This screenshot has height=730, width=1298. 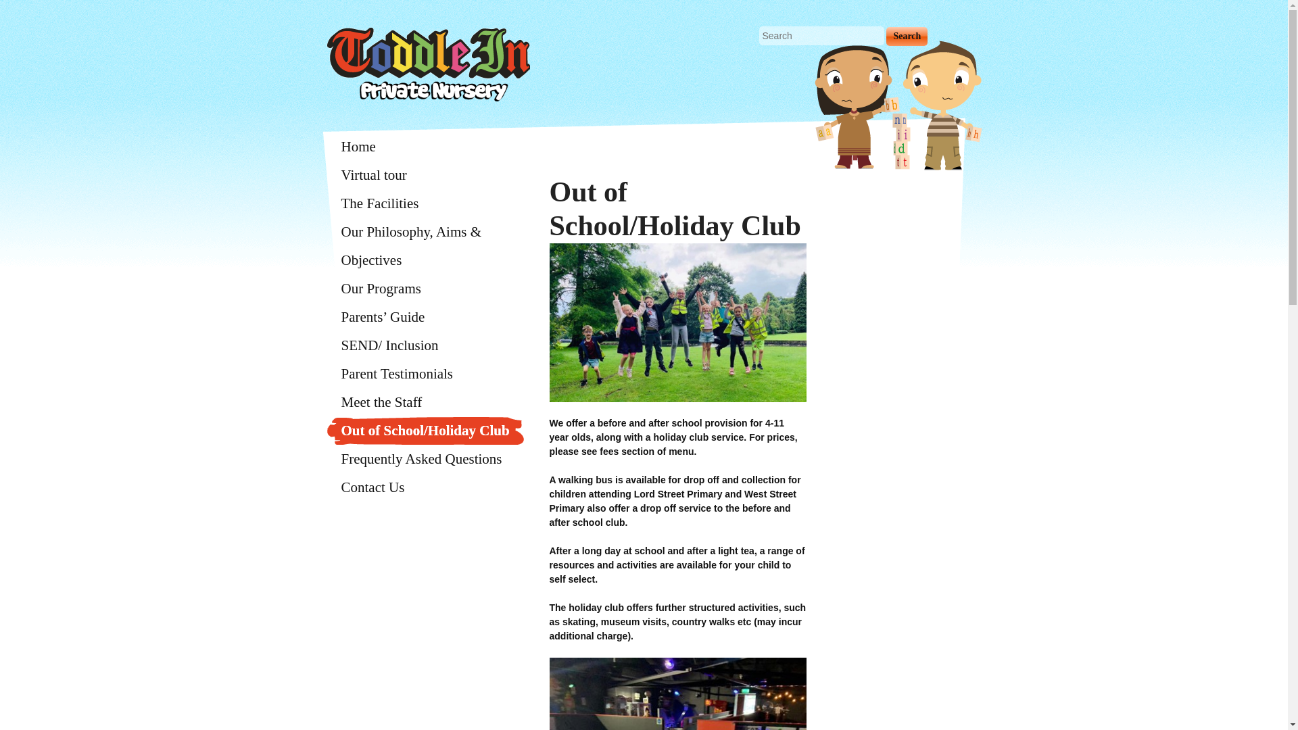 What do you see at coordinates (427, 203) in the screenshot?
I see `The Facilities` at bounding box center [427, 203].